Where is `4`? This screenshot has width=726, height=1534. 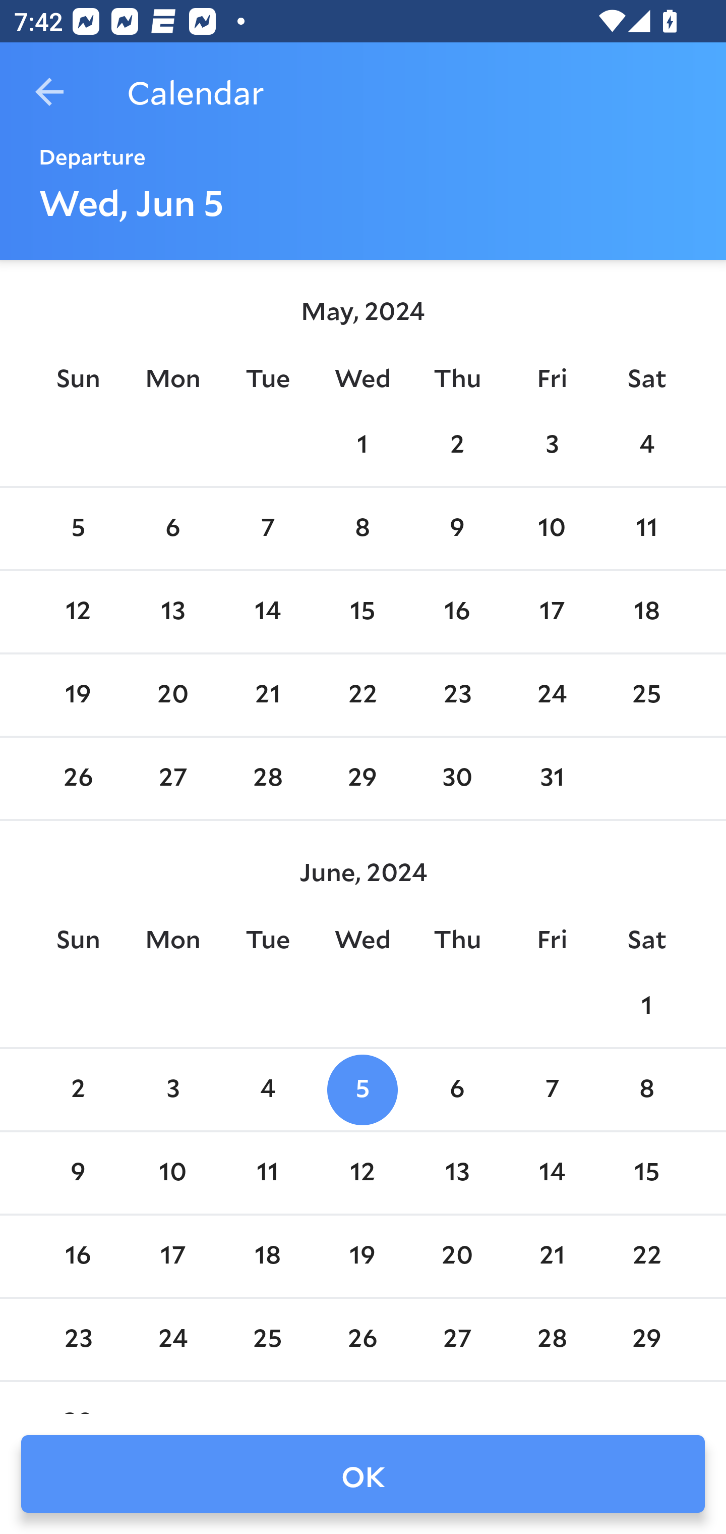
4 is located at coordinates (267, 1090).